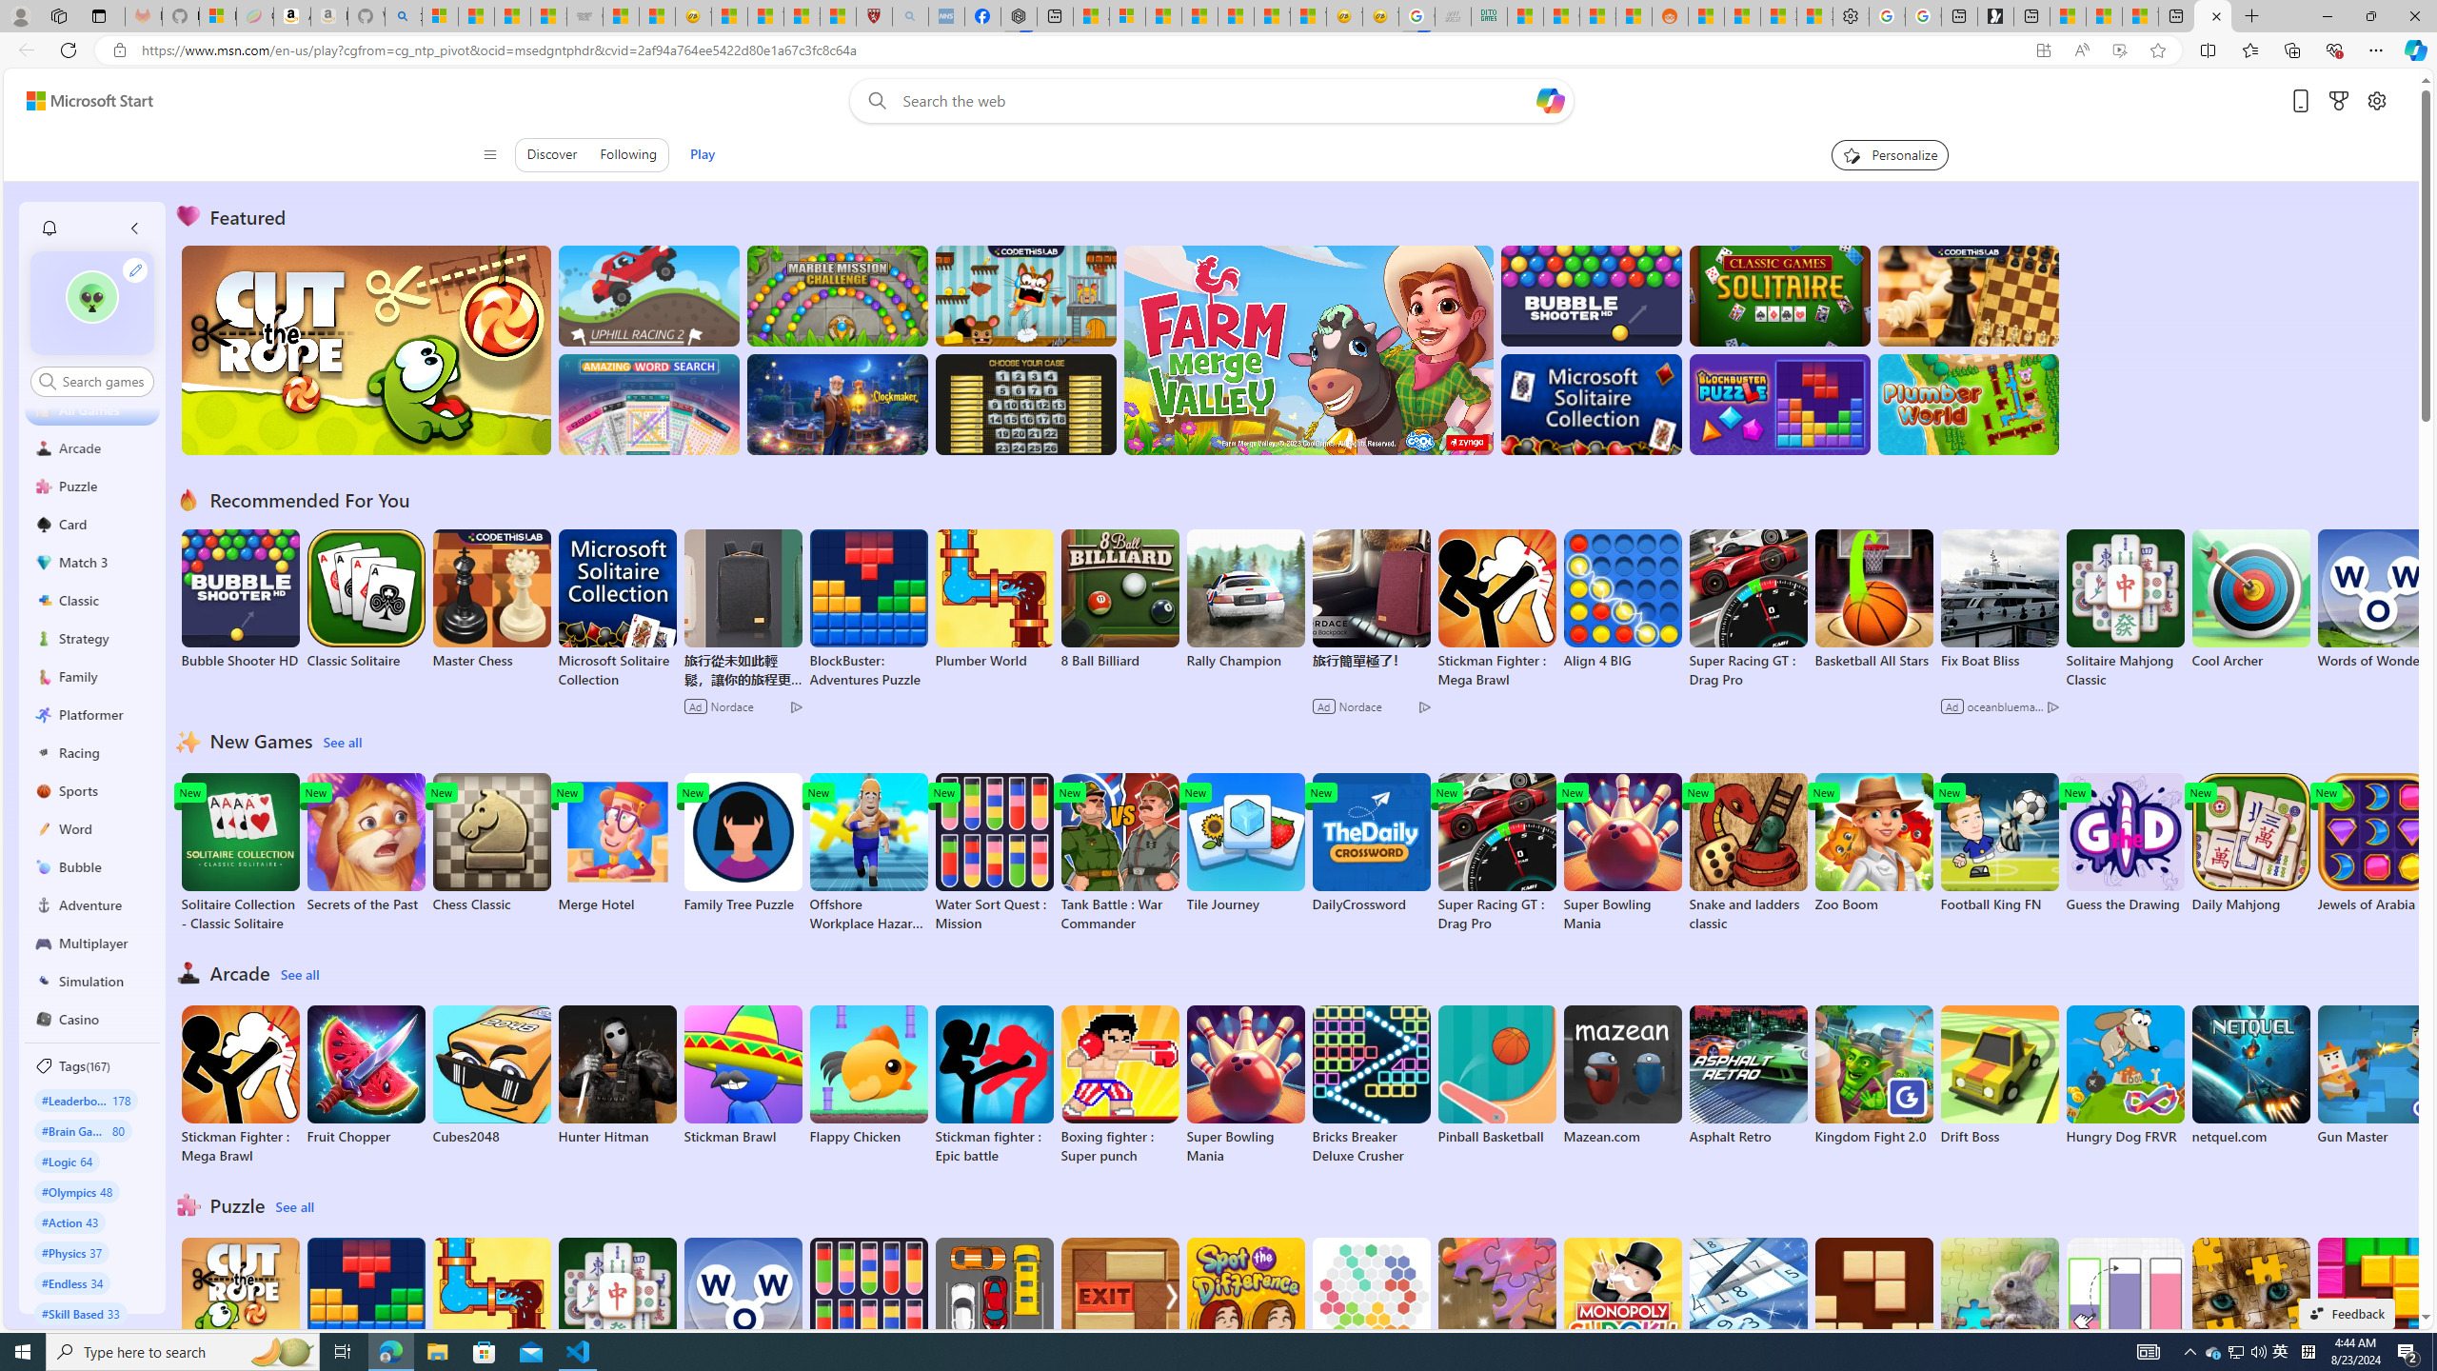  I want to click on Family Tree Puzzle, so click(742, 844).